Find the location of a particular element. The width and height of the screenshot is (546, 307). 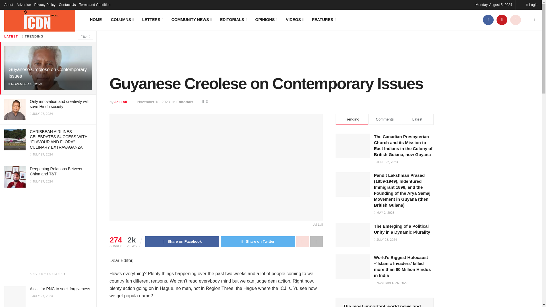

Only innovation and creativity will save Hindu society is located at coordinates (59, 104).